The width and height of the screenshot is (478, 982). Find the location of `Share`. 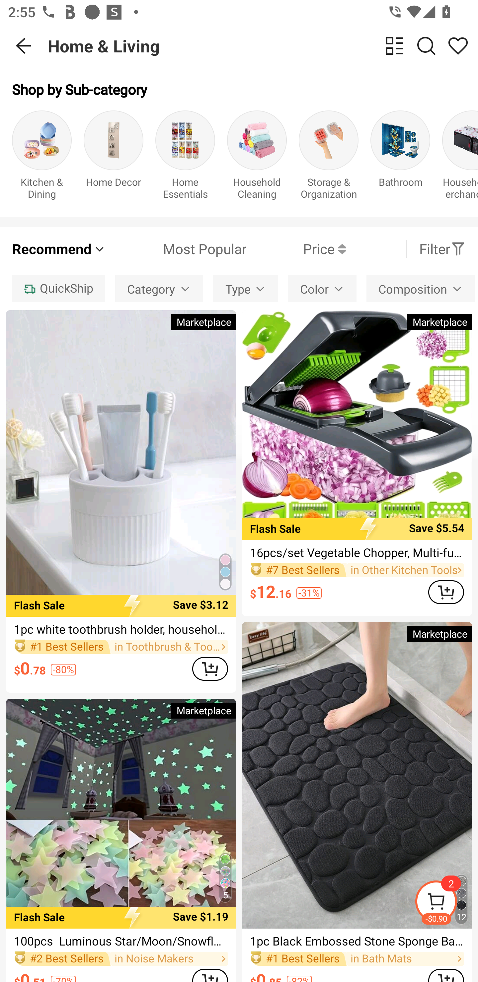

Share is located at coordinates (458, 45).